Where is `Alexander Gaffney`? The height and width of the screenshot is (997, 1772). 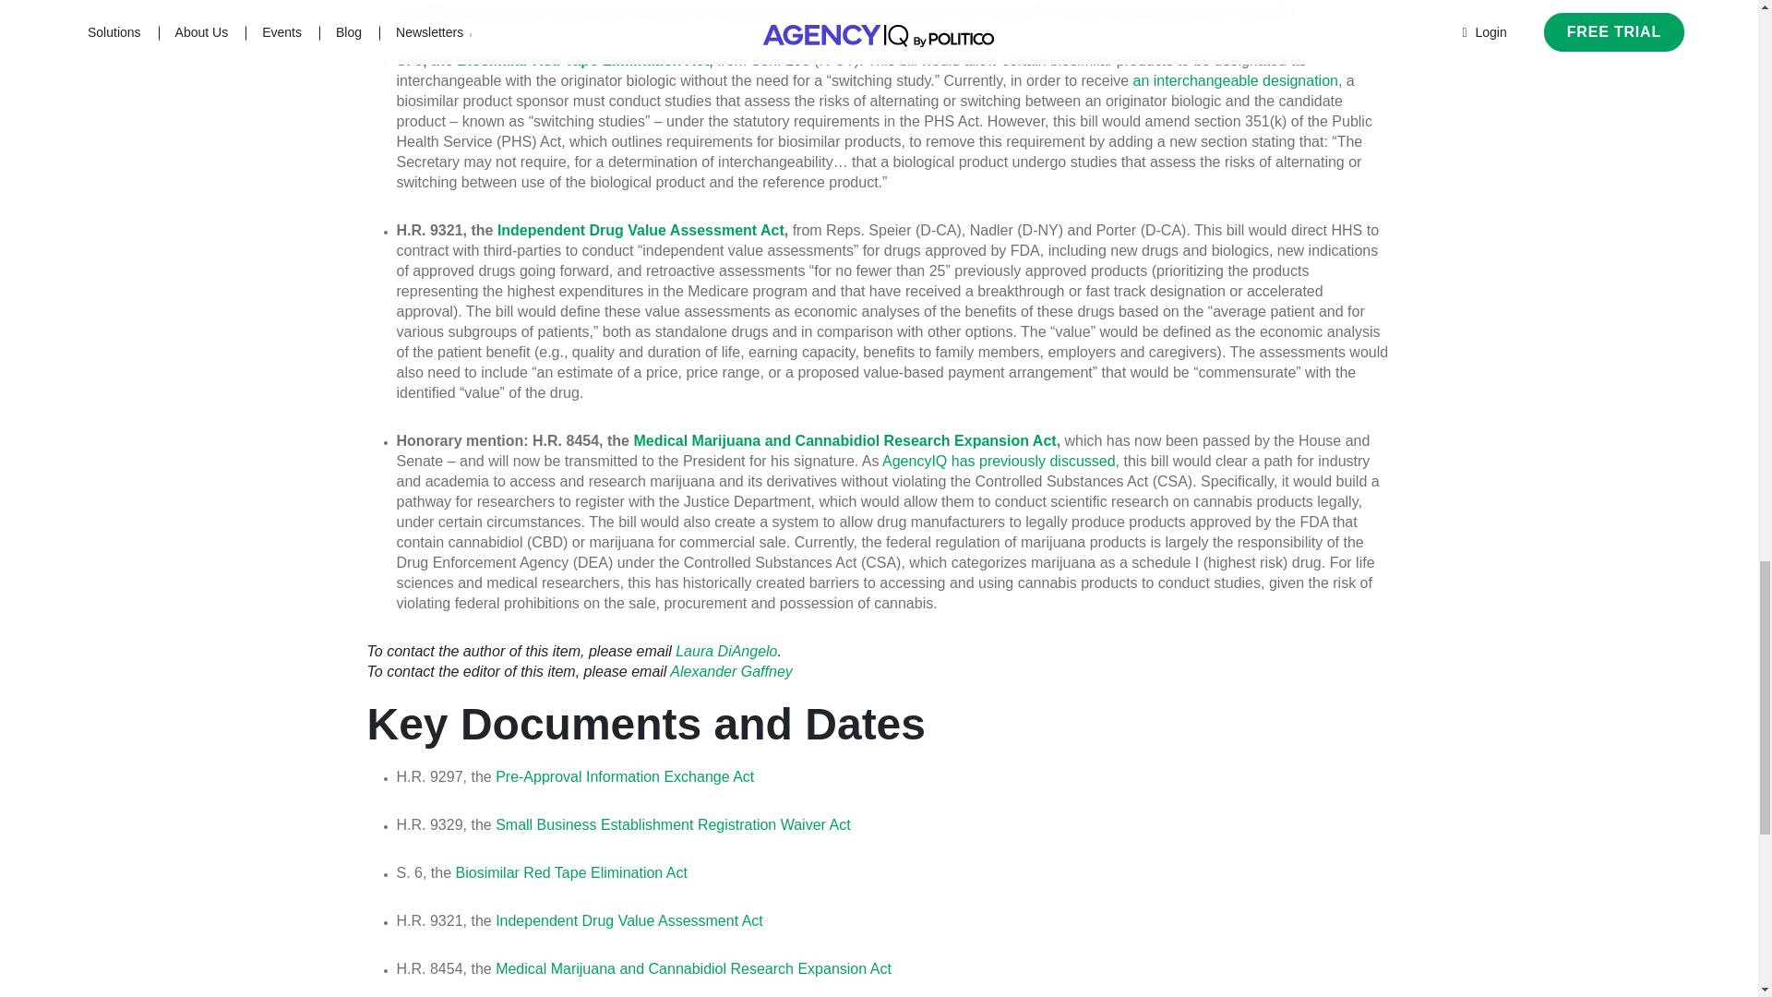
Alexander Gaffney is located at coordinates (731, 671).